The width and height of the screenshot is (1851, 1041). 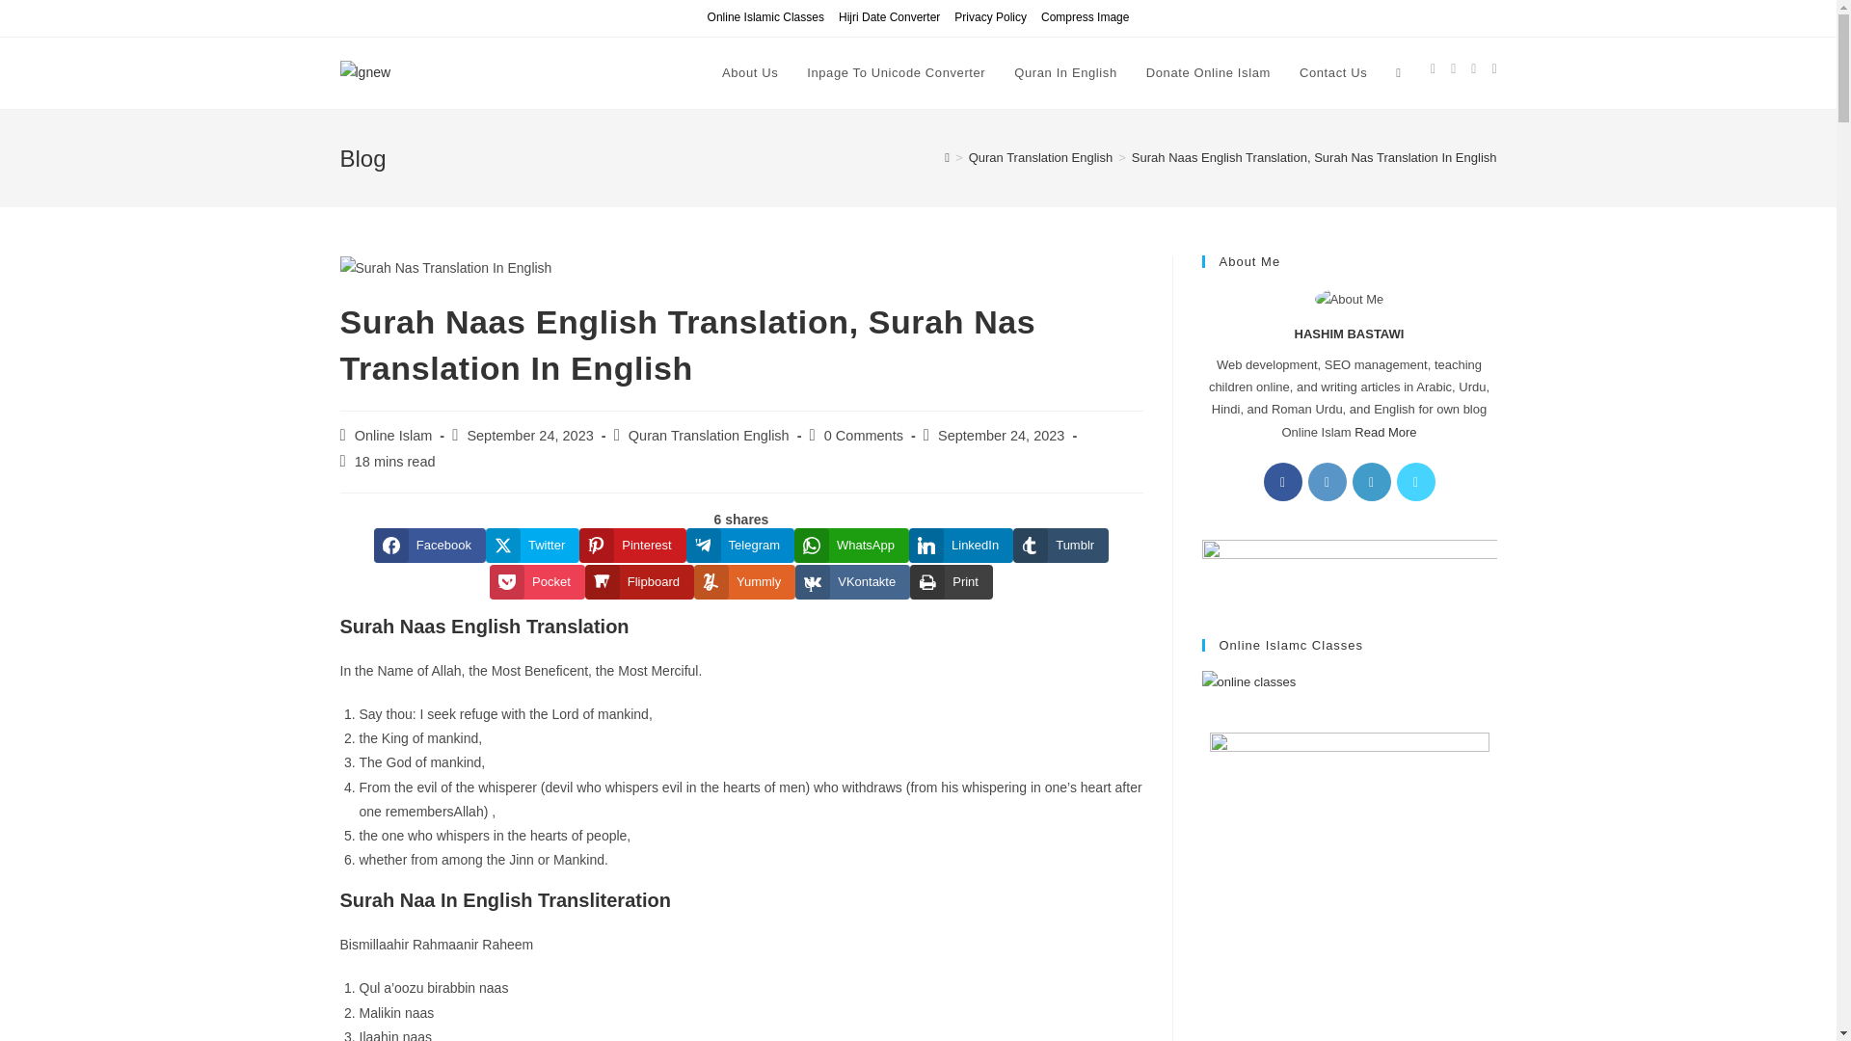 I want to click on Privacy Policy, so click(x=991, y=17).